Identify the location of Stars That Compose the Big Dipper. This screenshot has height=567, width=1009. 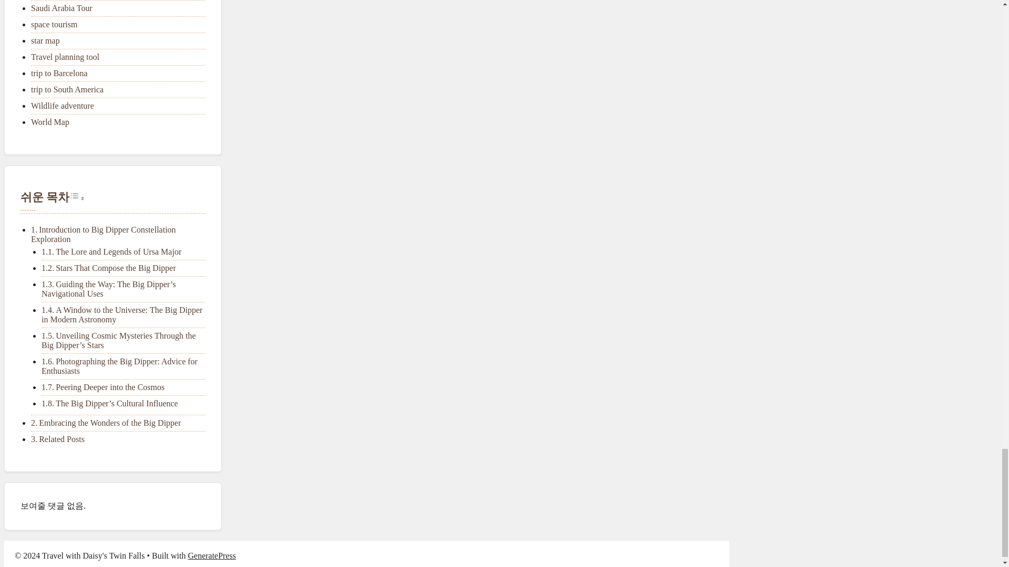
(116, 268).